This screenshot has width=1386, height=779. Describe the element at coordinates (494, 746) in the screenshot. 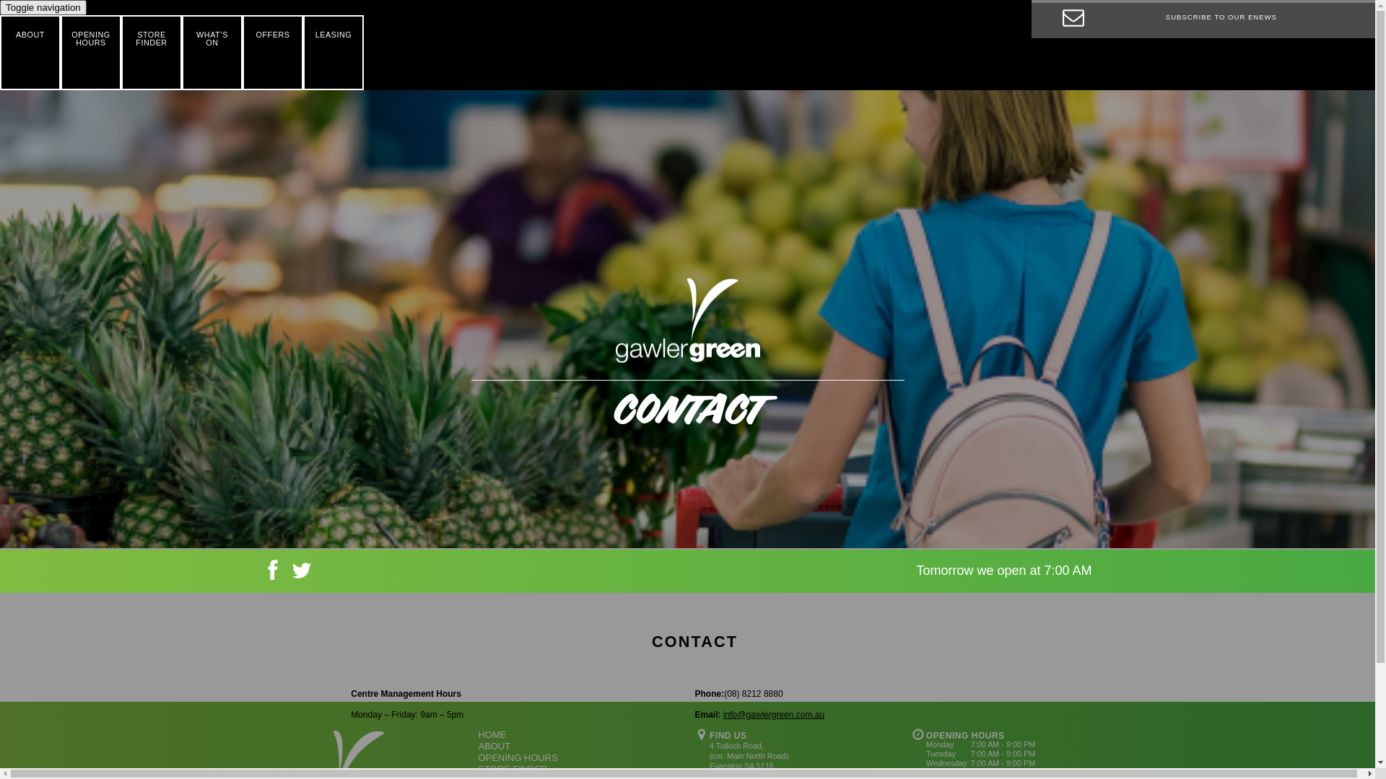

I see `ABOUT` at that location.